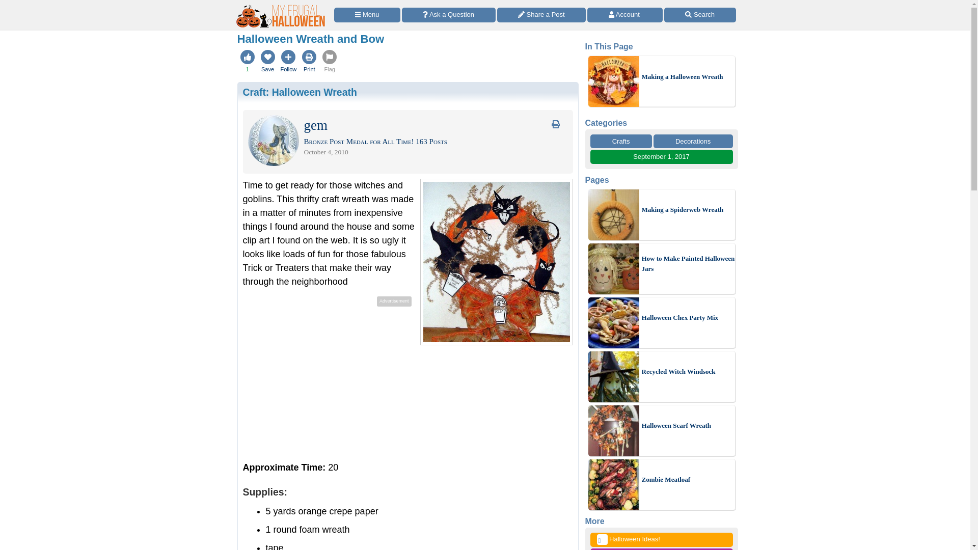 This screenshot has width=978, height=550. Describe the element at coordinates (315, 127) in the screenshot. I see `gem` at that location.